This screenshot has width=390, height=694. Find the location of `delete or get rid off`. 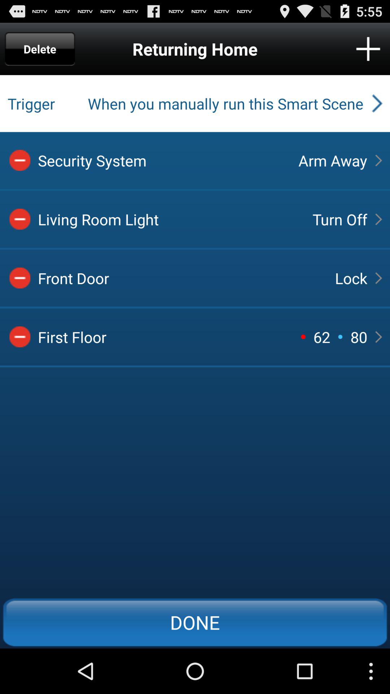

delete or get rid off is located at coordinates (20, 219).